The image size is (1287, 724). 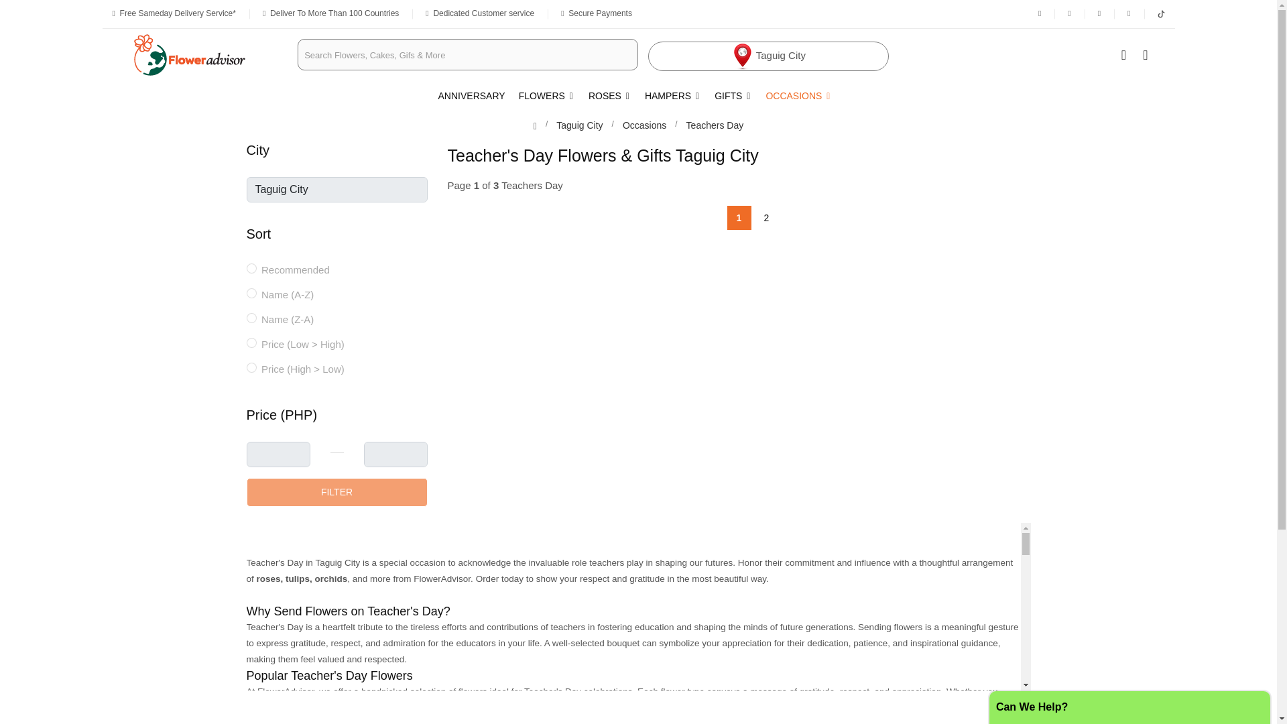 I want to click on FLOWERS, so click(x=547, y=96).